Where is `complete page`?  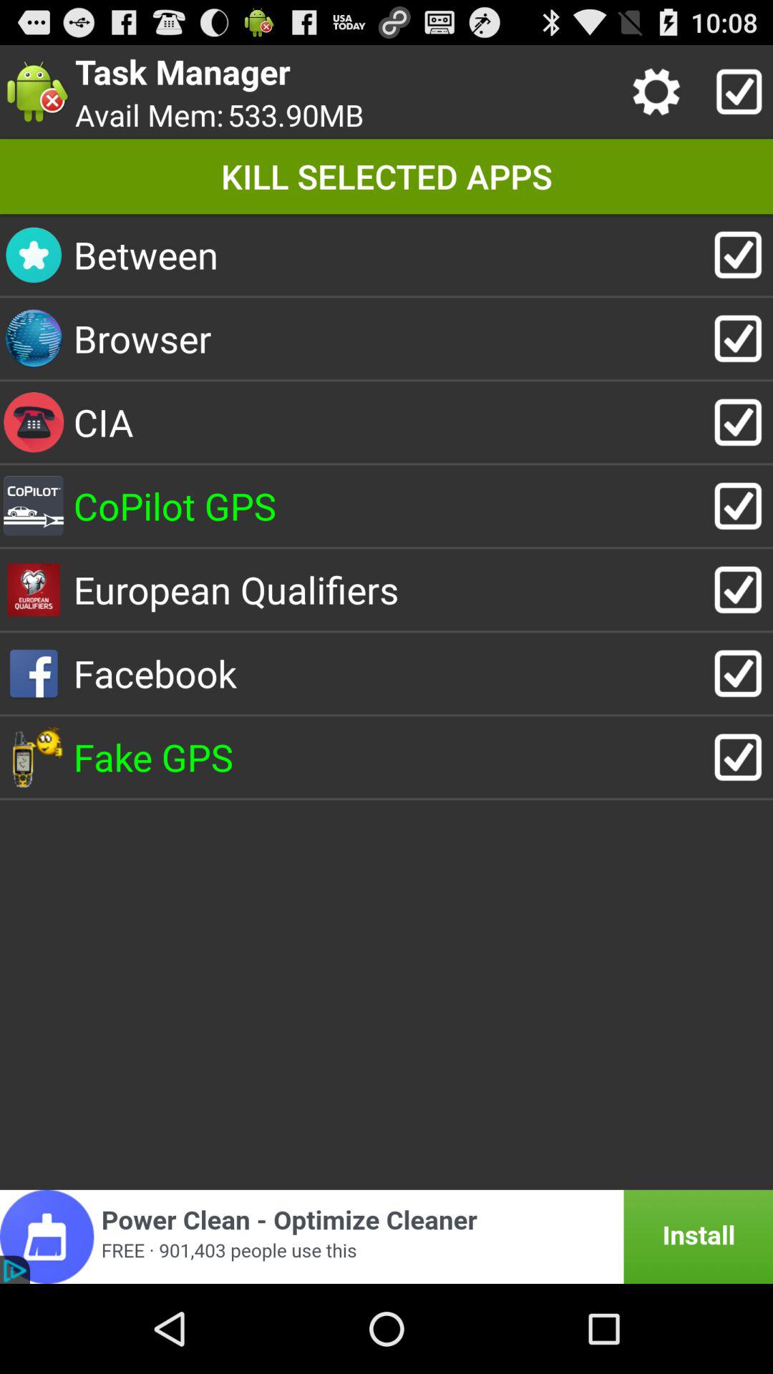
complete page is located at coordinates (736, 92).